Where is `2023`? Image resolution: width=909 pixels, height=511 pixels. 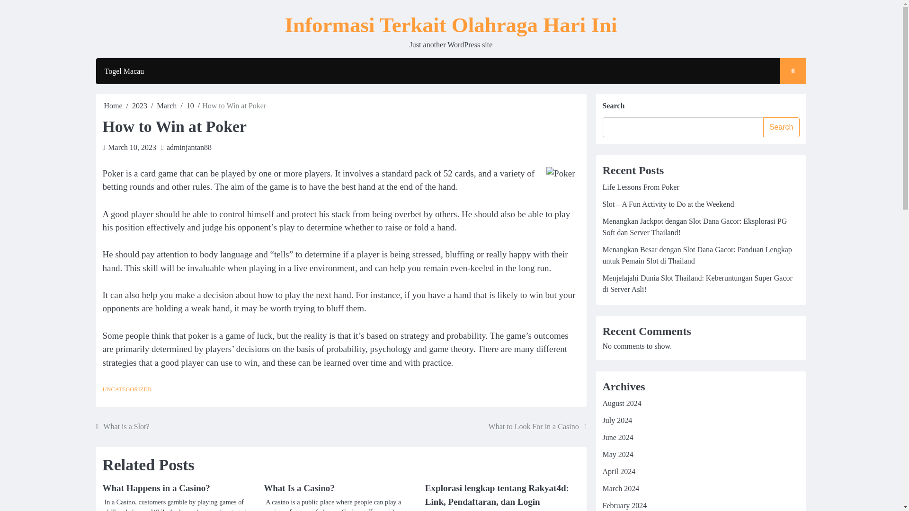
2023 is located at coordinates (139, 106).